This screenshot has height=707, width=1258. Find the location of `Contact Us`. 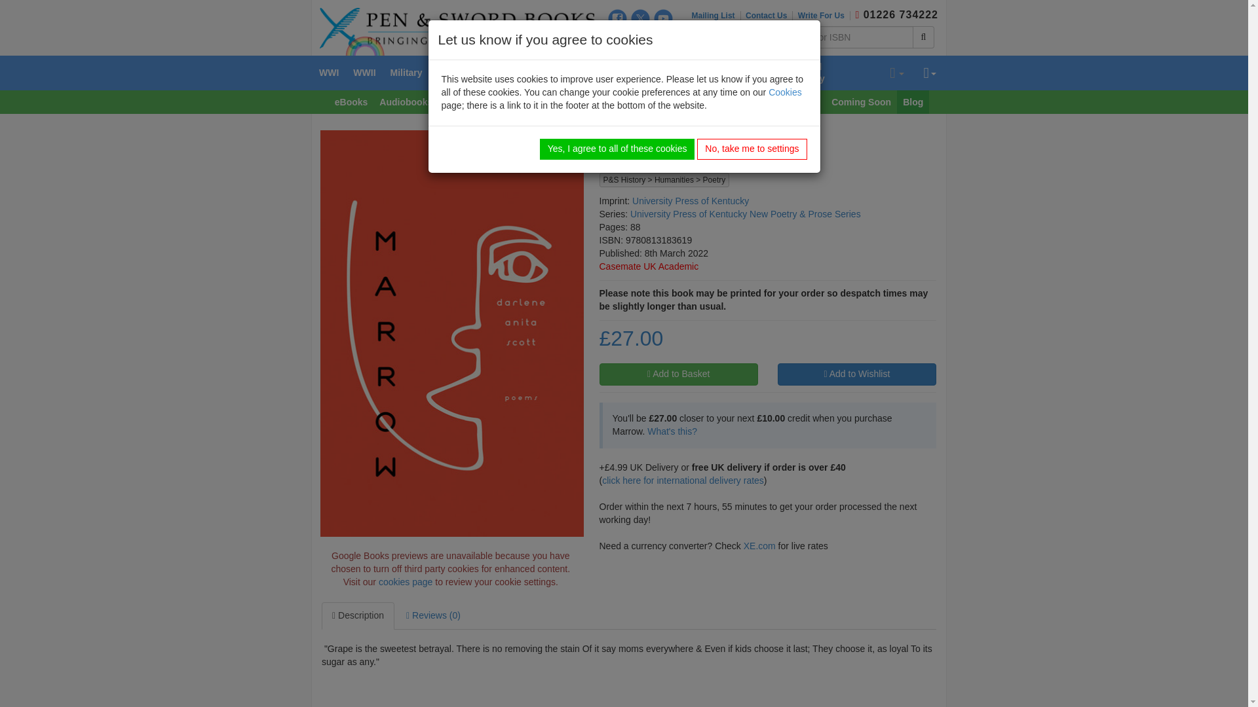

Contact Us is located at coordinates (769, 16).